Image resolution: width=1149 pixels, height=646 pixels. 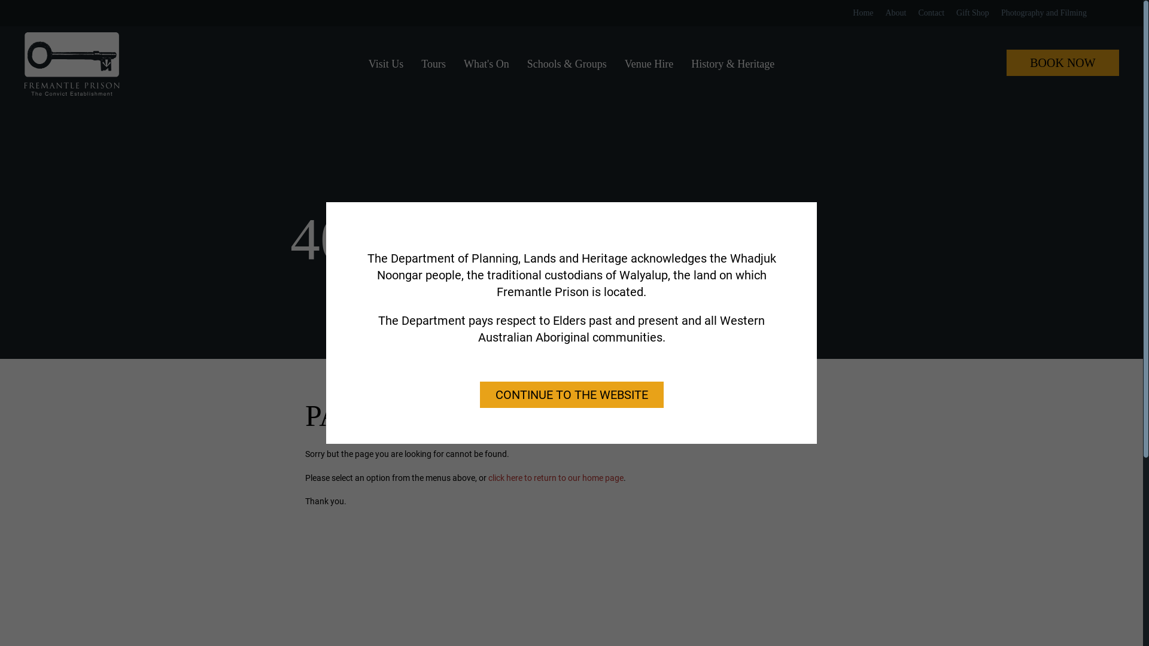 I want to click on Photography and Filming, so click(x=1044, y=13).